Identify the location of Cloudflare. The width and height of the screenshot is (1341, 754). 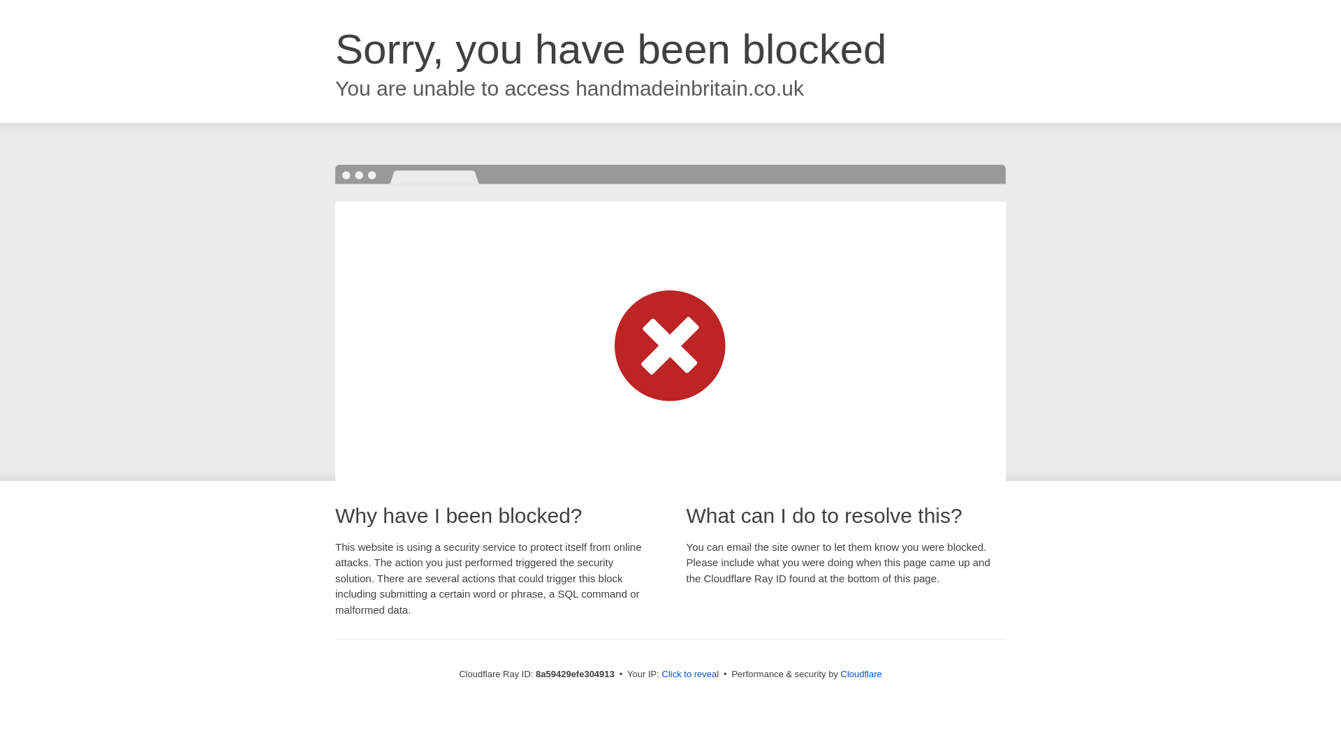
(861, 674).